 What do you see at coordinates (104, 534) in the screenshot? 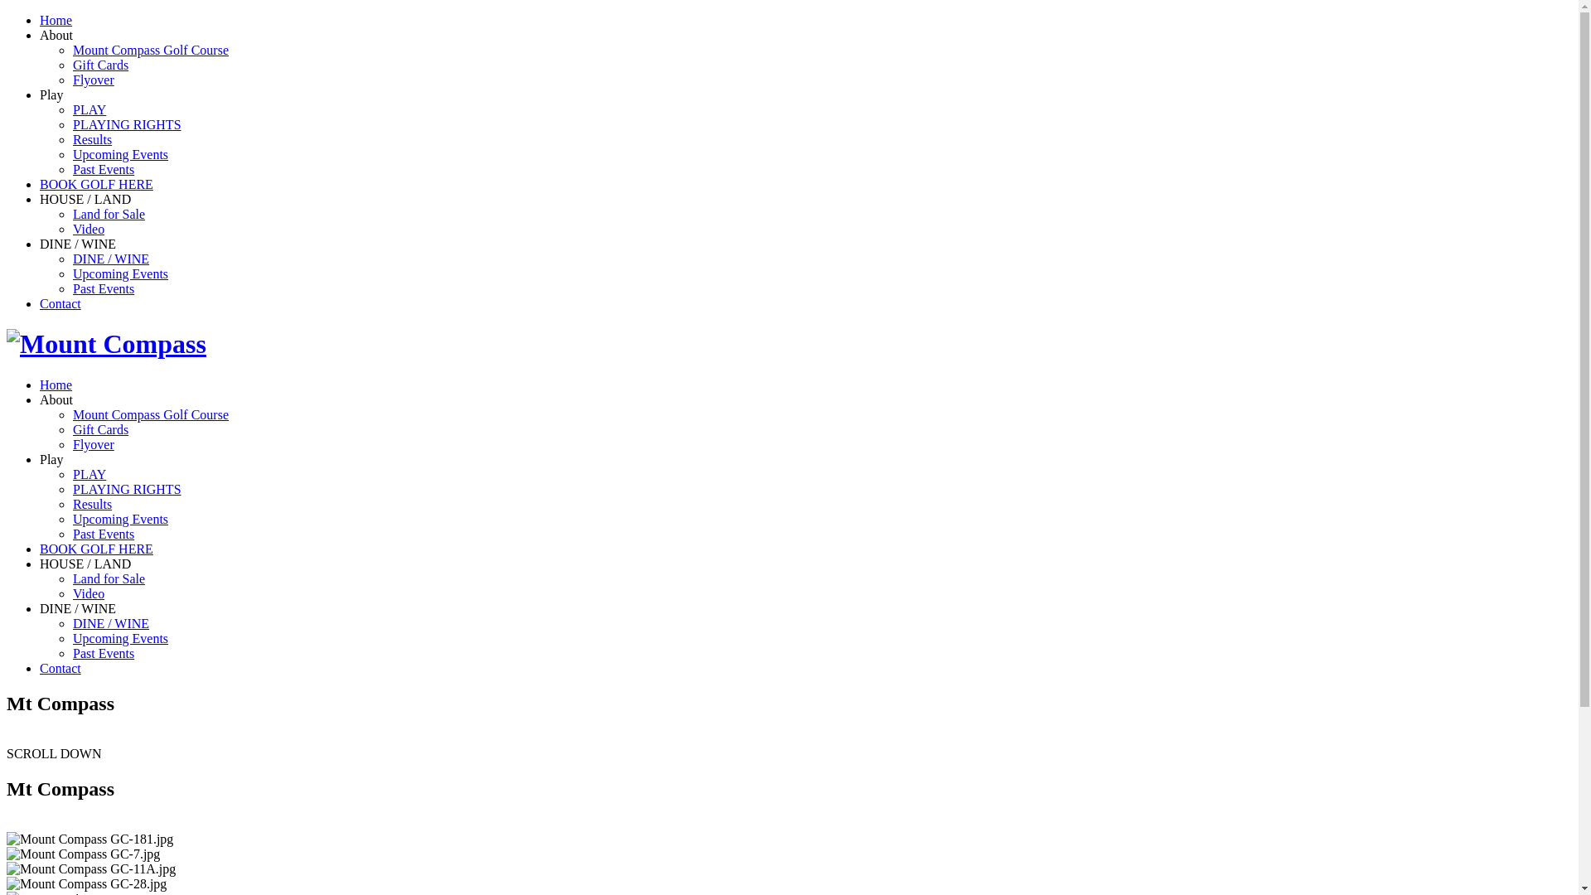
I see `Past Events` at bounding box center [104, 534].